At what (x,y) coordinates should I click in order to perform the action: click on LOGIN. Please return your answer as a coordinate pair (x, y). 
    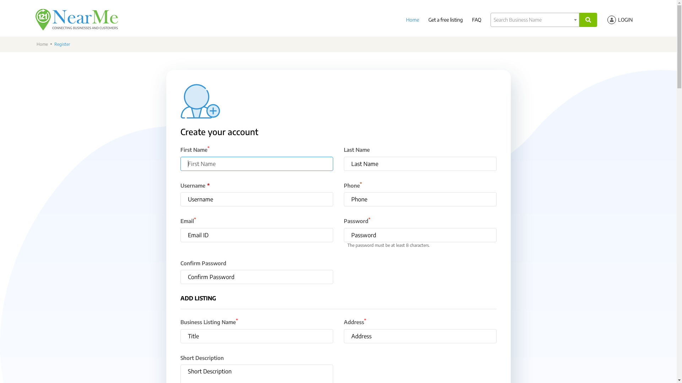
    Looking at the image, I should click on (625, 19).